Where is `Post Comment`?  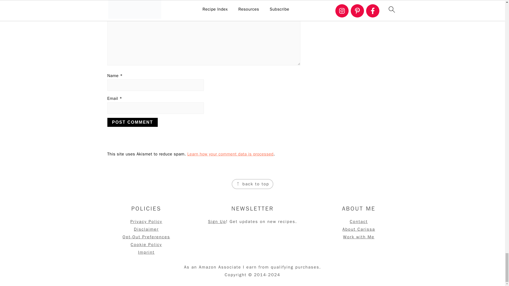 Post Comment is located at coordinates (132, 122).